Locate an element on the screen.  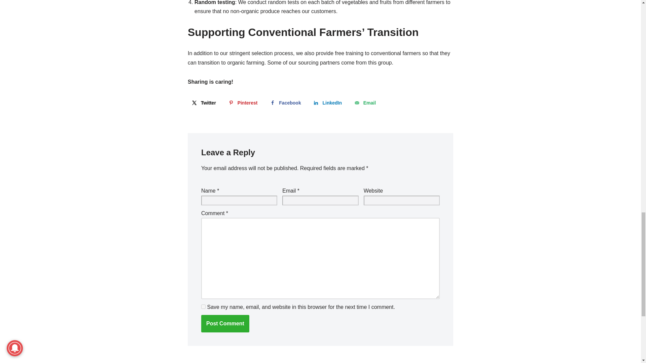
Share on X is located at coordinates (203, 103).